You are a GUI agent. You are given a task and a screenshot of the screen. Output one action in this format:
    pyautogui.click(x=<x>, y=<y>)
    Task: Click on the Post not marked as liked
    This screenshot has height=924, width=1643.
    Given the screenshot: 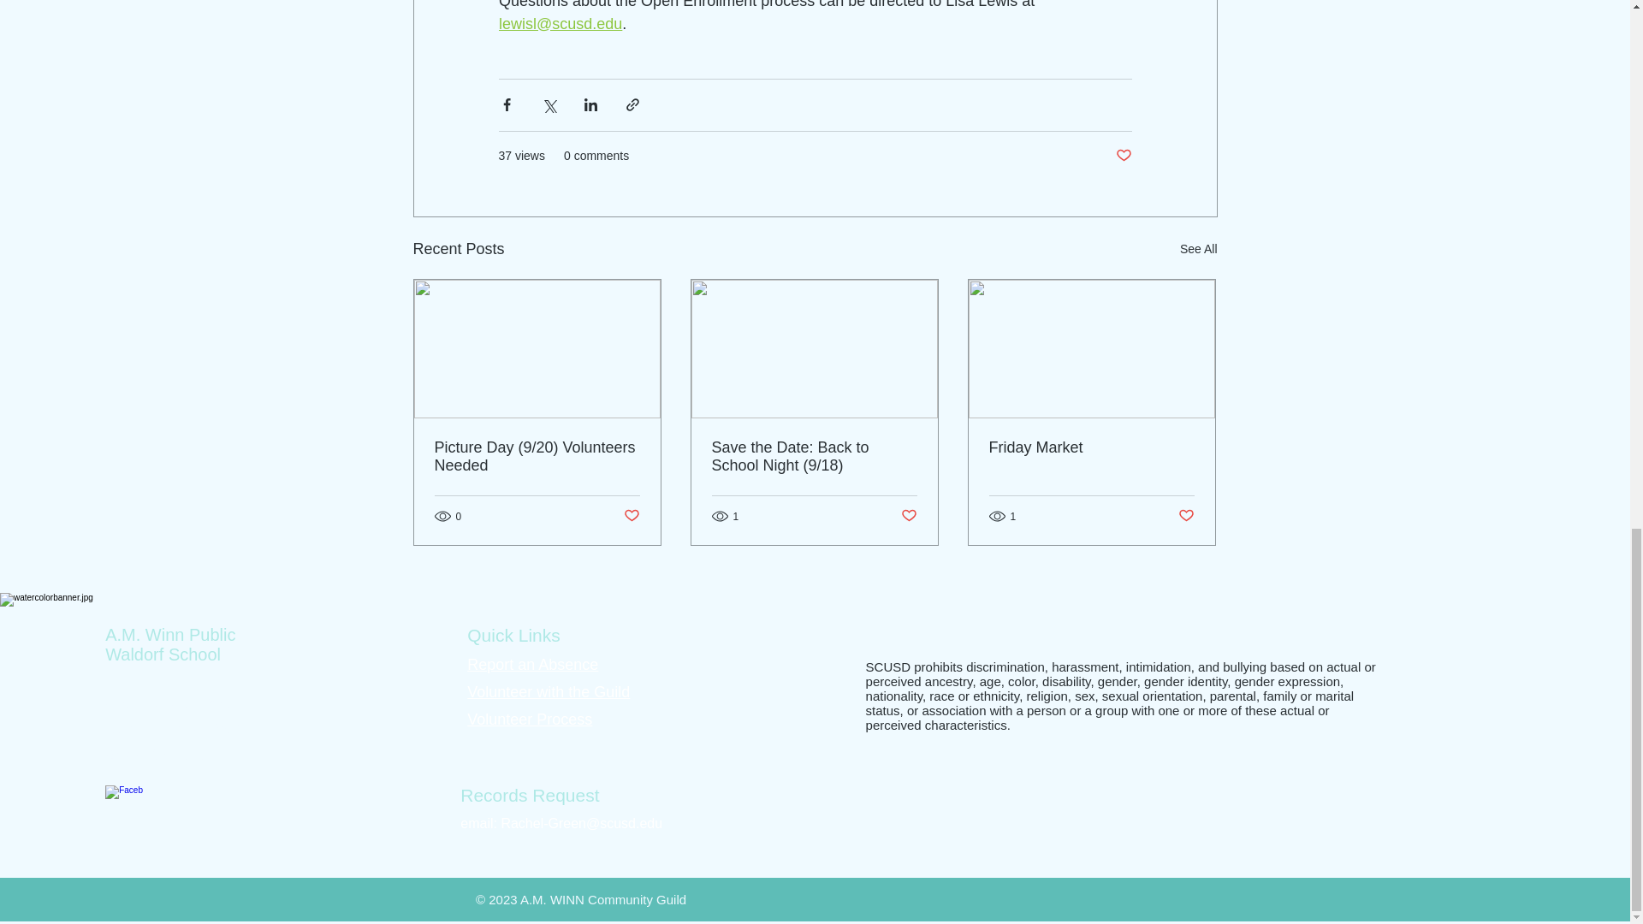 What is the action you would take?
    pyautogui.click(x=909, y=516)
    